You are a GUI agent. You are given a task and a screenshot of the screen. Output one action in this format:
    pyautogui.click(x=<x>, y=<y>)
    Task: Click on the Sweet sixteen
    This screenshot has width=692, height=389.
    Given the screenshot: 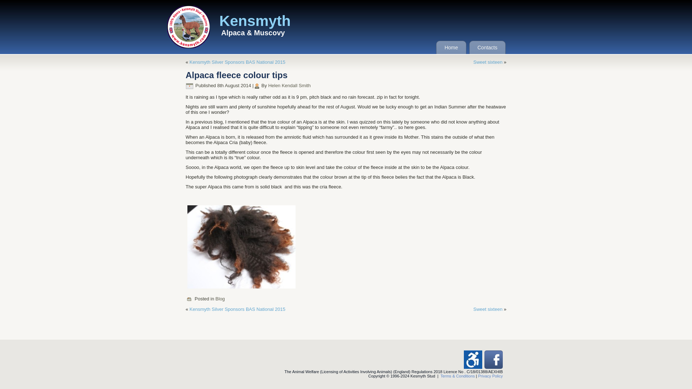 What is the action you would take?
    pyautogui.click(x=488, y=62)
    